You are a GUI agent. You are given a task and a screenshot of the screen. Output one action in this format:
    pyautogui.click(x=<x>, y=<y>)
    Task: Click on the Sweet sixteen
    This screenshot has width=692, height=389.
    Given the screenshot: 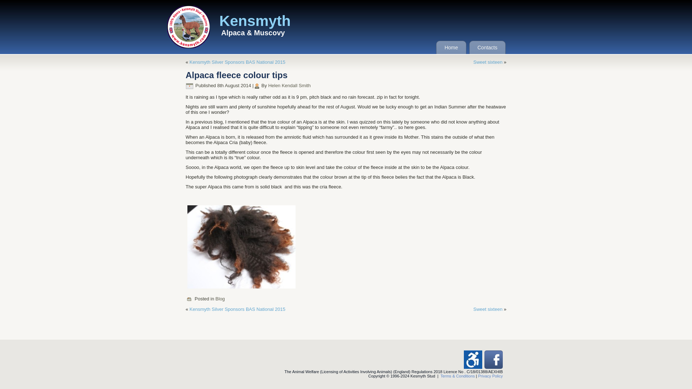 What is the action you would take?
    pyautogui.click(x=488, y=62)
    